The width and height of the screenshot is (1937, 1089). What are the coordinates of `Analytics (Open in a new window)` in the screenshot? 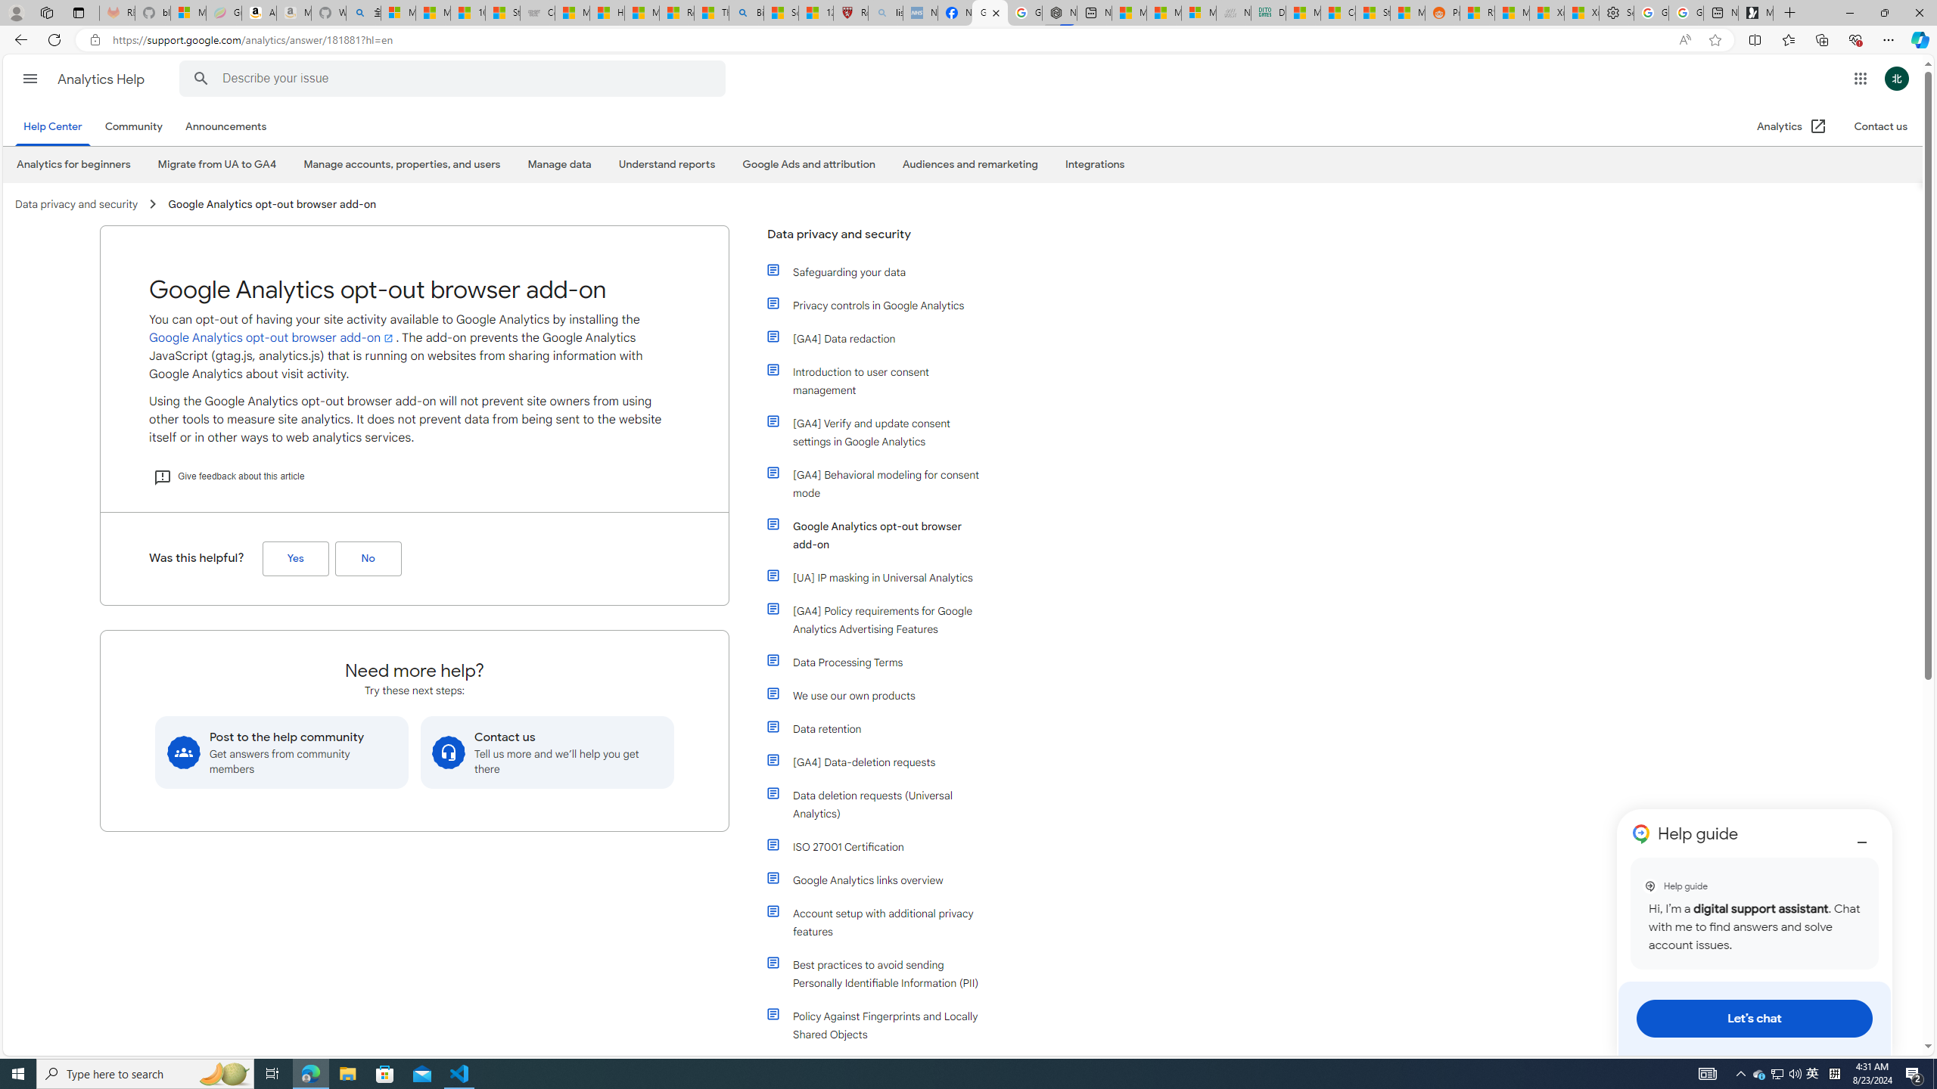 It's located at (1792, 127).